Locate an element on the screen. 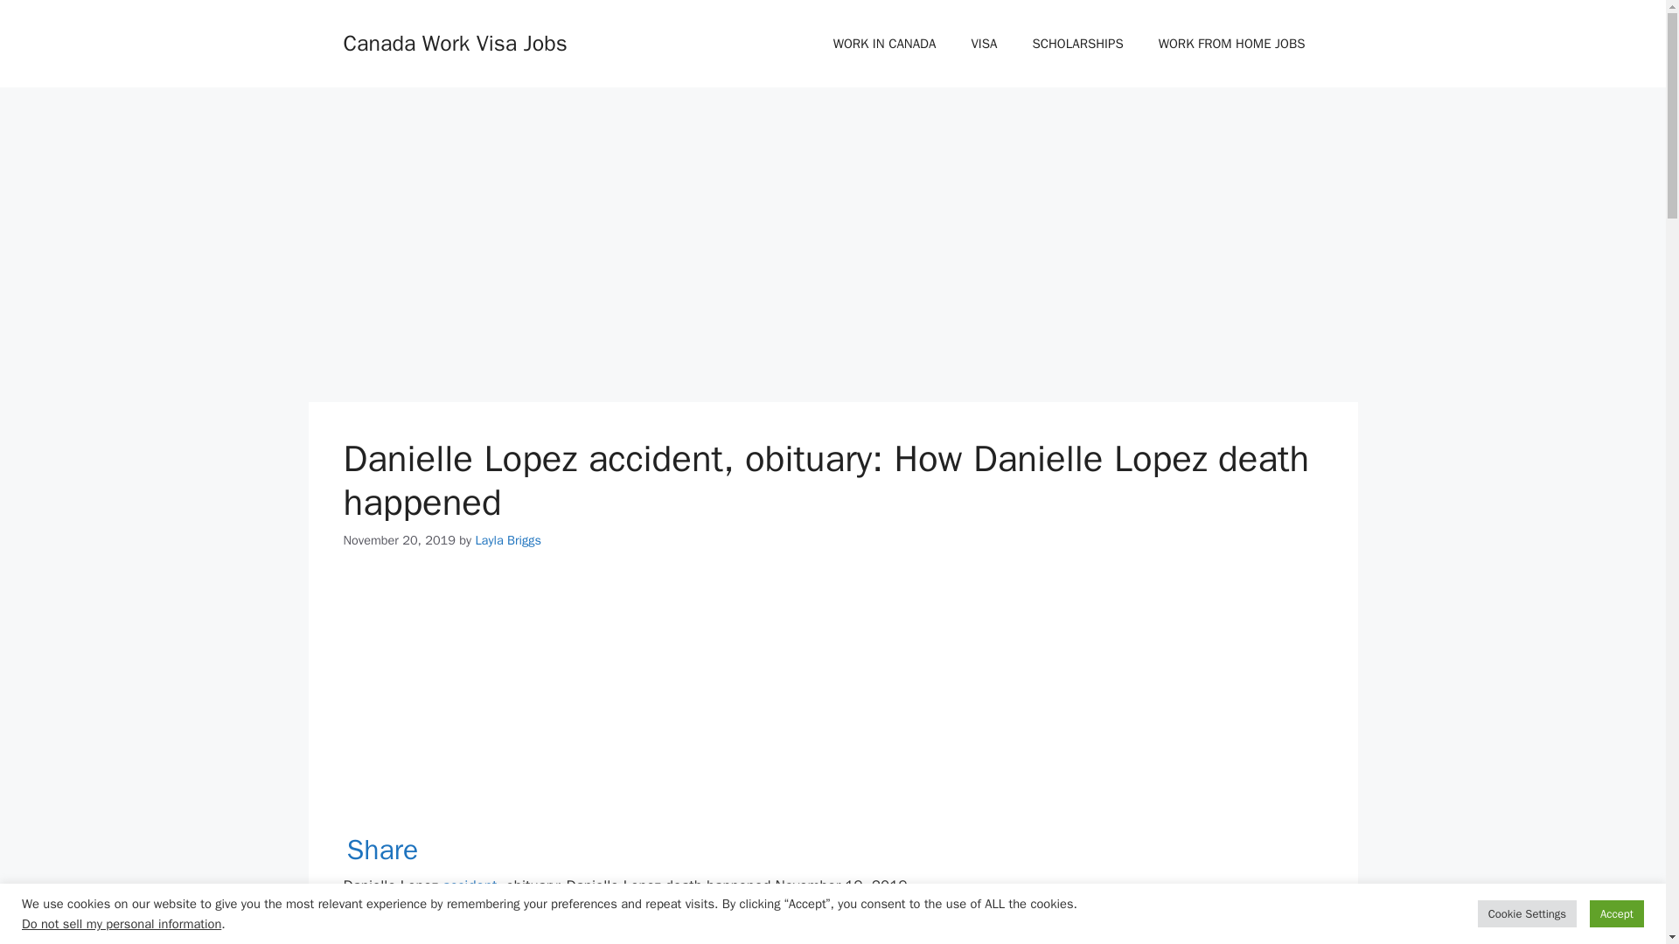 The width and height of the screenshot is (1679, 944). WORK IN CANADA is located at coordinates (885, 44).